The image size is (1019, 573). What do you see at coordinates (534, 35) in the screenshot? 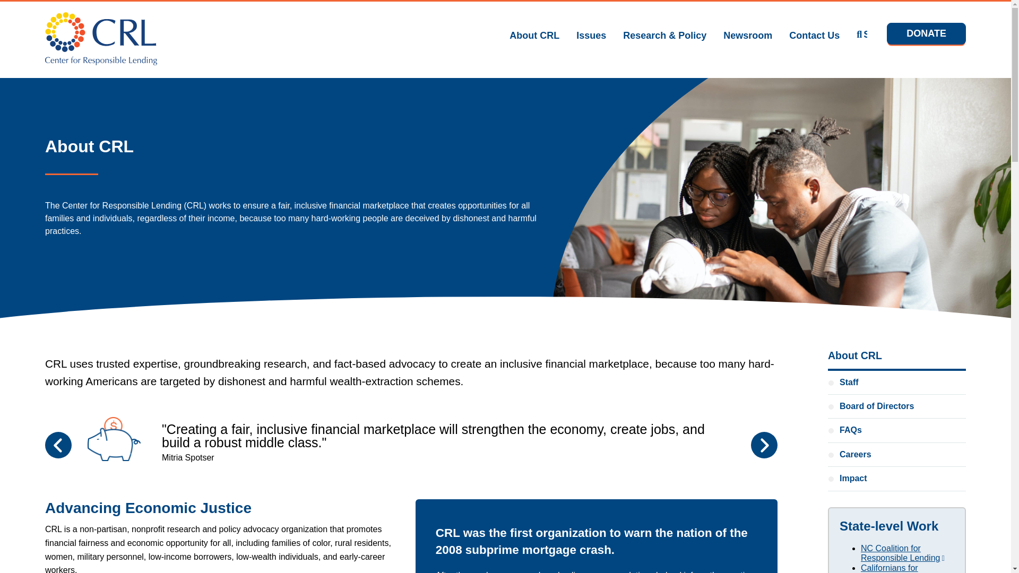
I see `About CRL` at bounding box center [534, 35].